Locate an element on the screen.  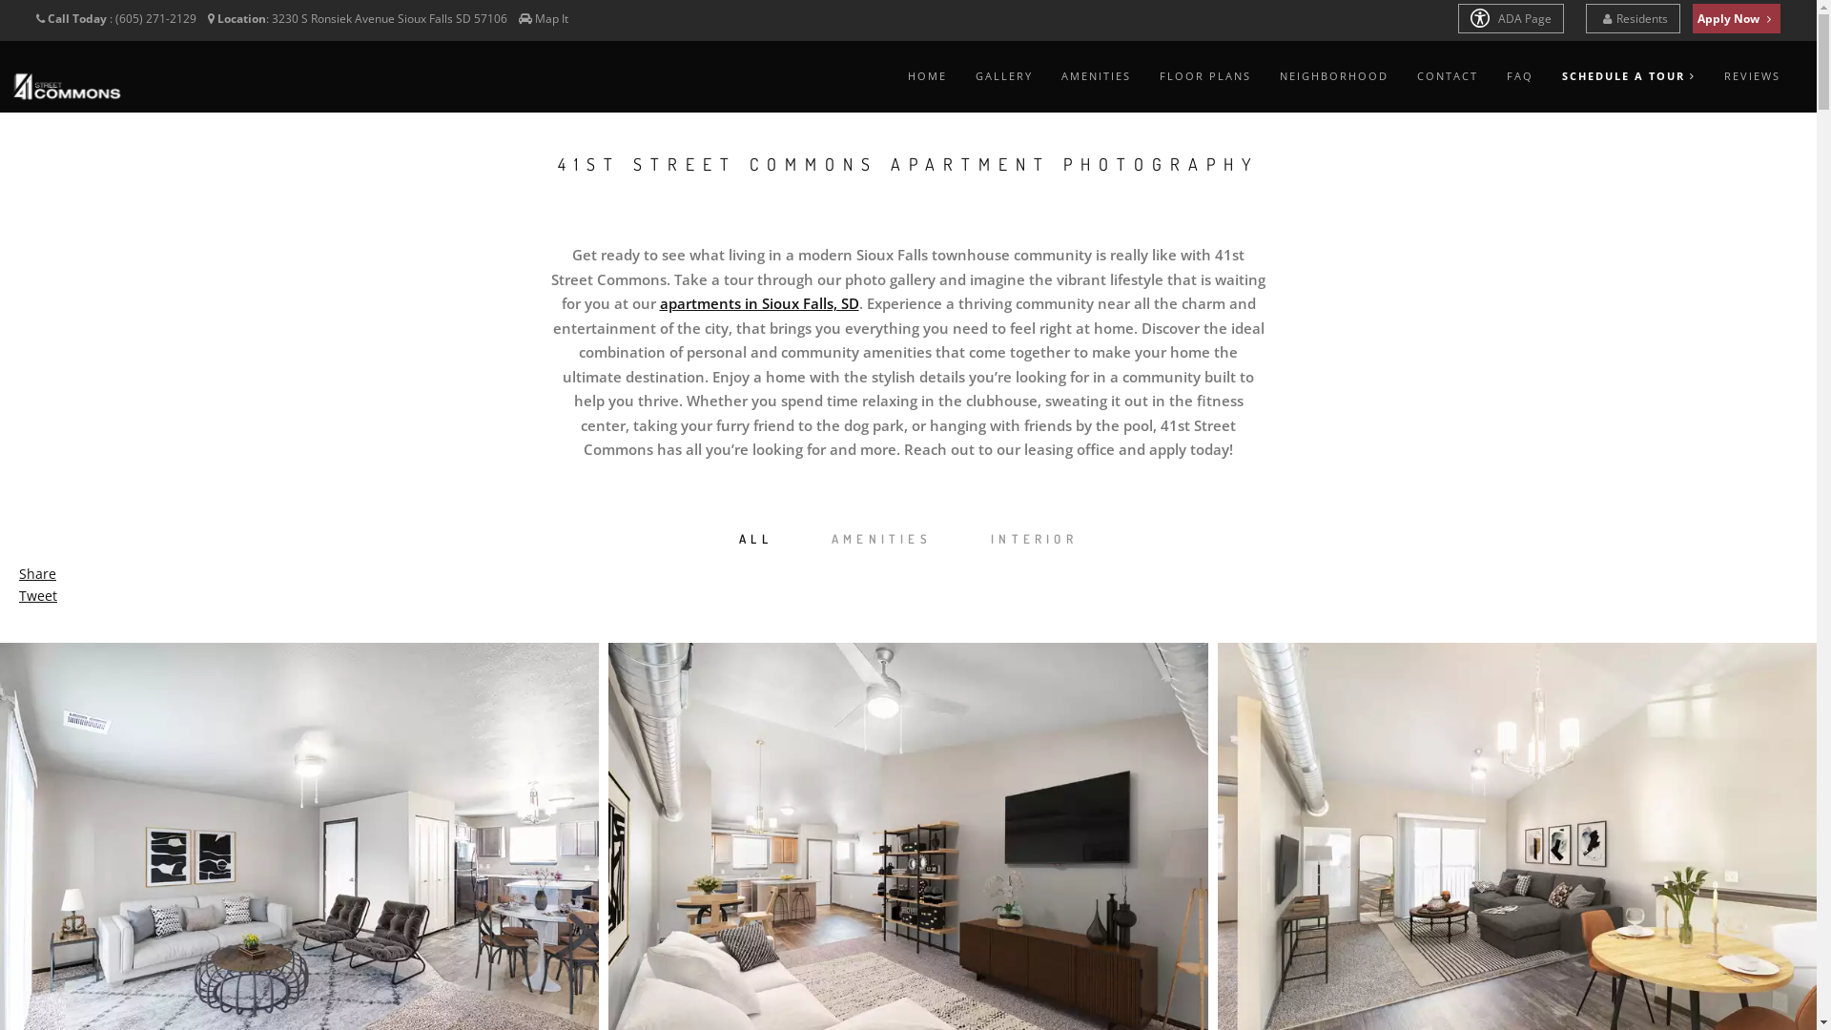
3230 S Ronsiek Avenue Sioux Falls SD 57106 is located at coordinates (391, 19).